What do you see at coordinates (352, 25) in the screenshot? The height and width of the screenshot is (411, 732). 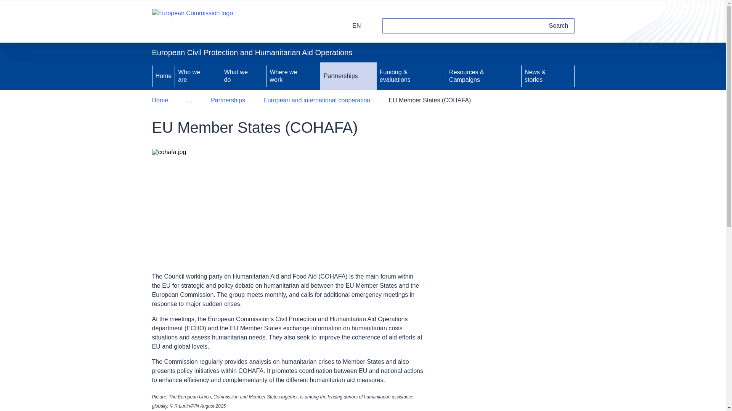 I see `EN` at bounding box center [352, 25].